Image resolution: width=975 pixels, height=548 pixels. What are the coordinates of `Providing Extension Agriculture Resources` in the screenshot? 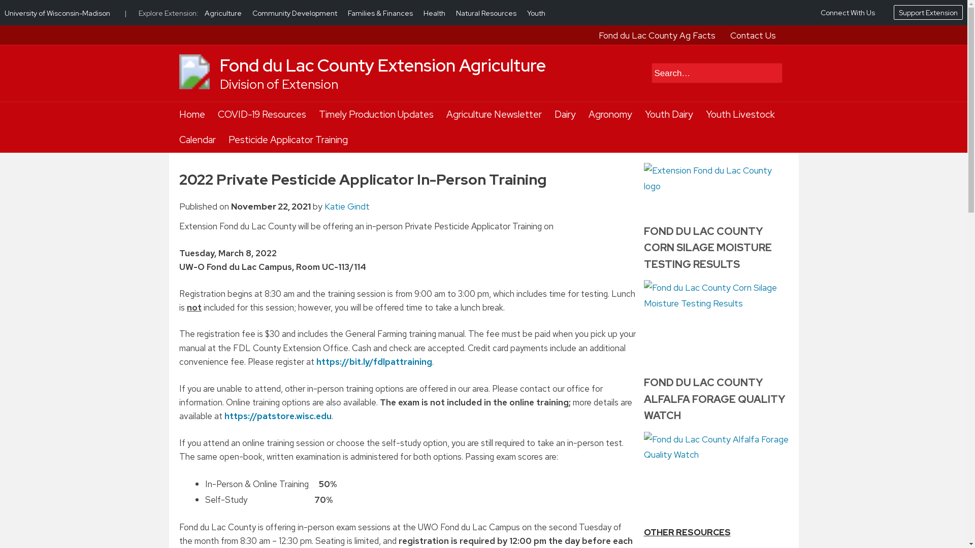 It's located at (194, 92).